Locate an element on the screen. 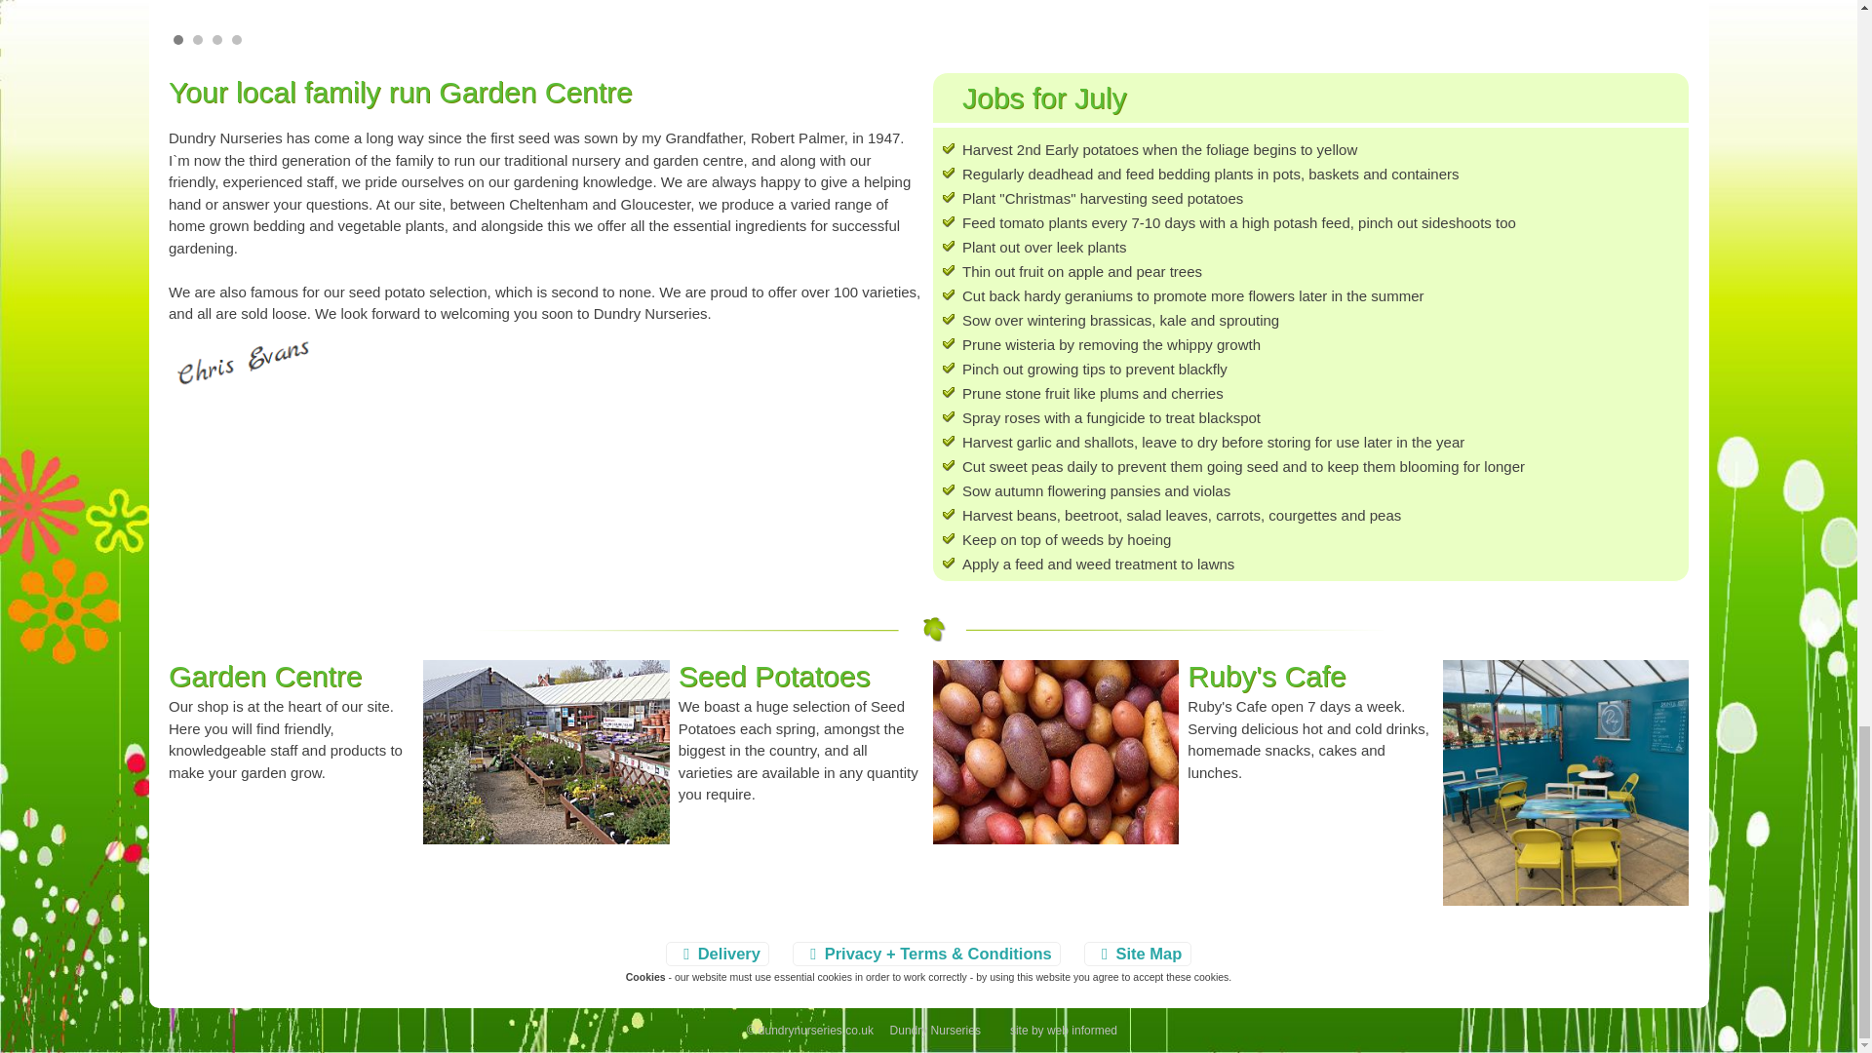  Site Map is located at coordinates (1137, 954).